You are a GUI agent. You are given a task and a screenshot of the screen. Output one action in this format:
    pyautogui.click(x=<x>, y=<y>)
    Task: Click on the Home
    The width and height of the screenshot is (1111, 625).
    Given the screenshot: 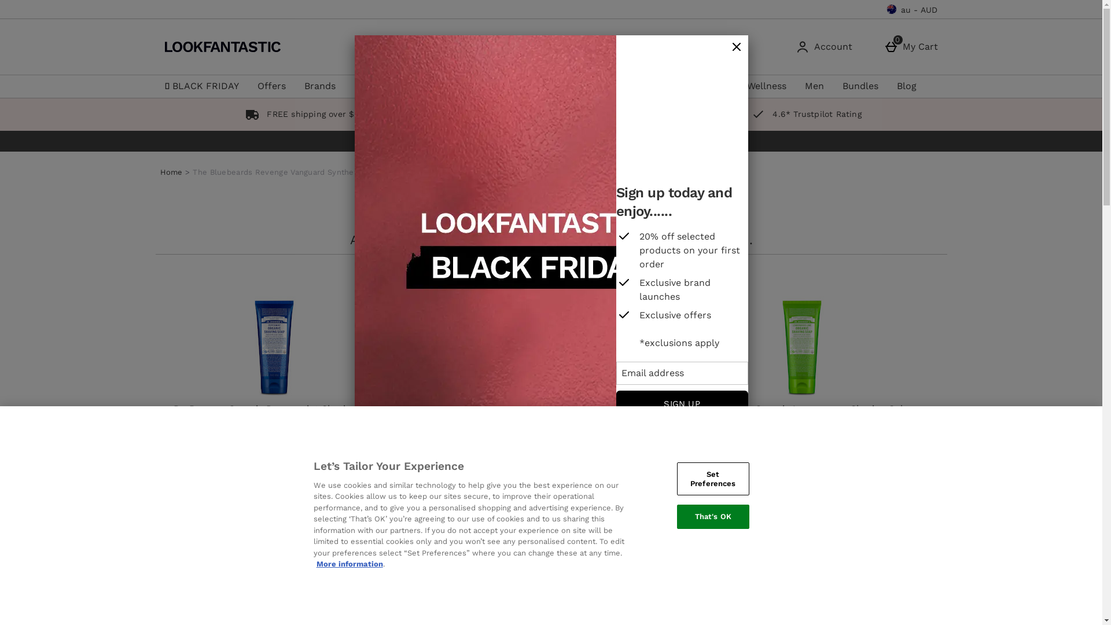 What is the action you would take?
    pyautogui.click(x=171, y=172)
    